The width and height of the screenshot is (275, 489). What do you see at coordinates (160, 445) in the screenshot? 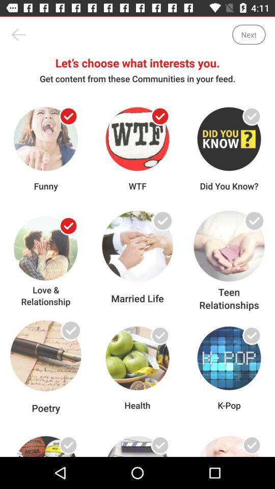
I see `save link` at bounding box center [160, 445].